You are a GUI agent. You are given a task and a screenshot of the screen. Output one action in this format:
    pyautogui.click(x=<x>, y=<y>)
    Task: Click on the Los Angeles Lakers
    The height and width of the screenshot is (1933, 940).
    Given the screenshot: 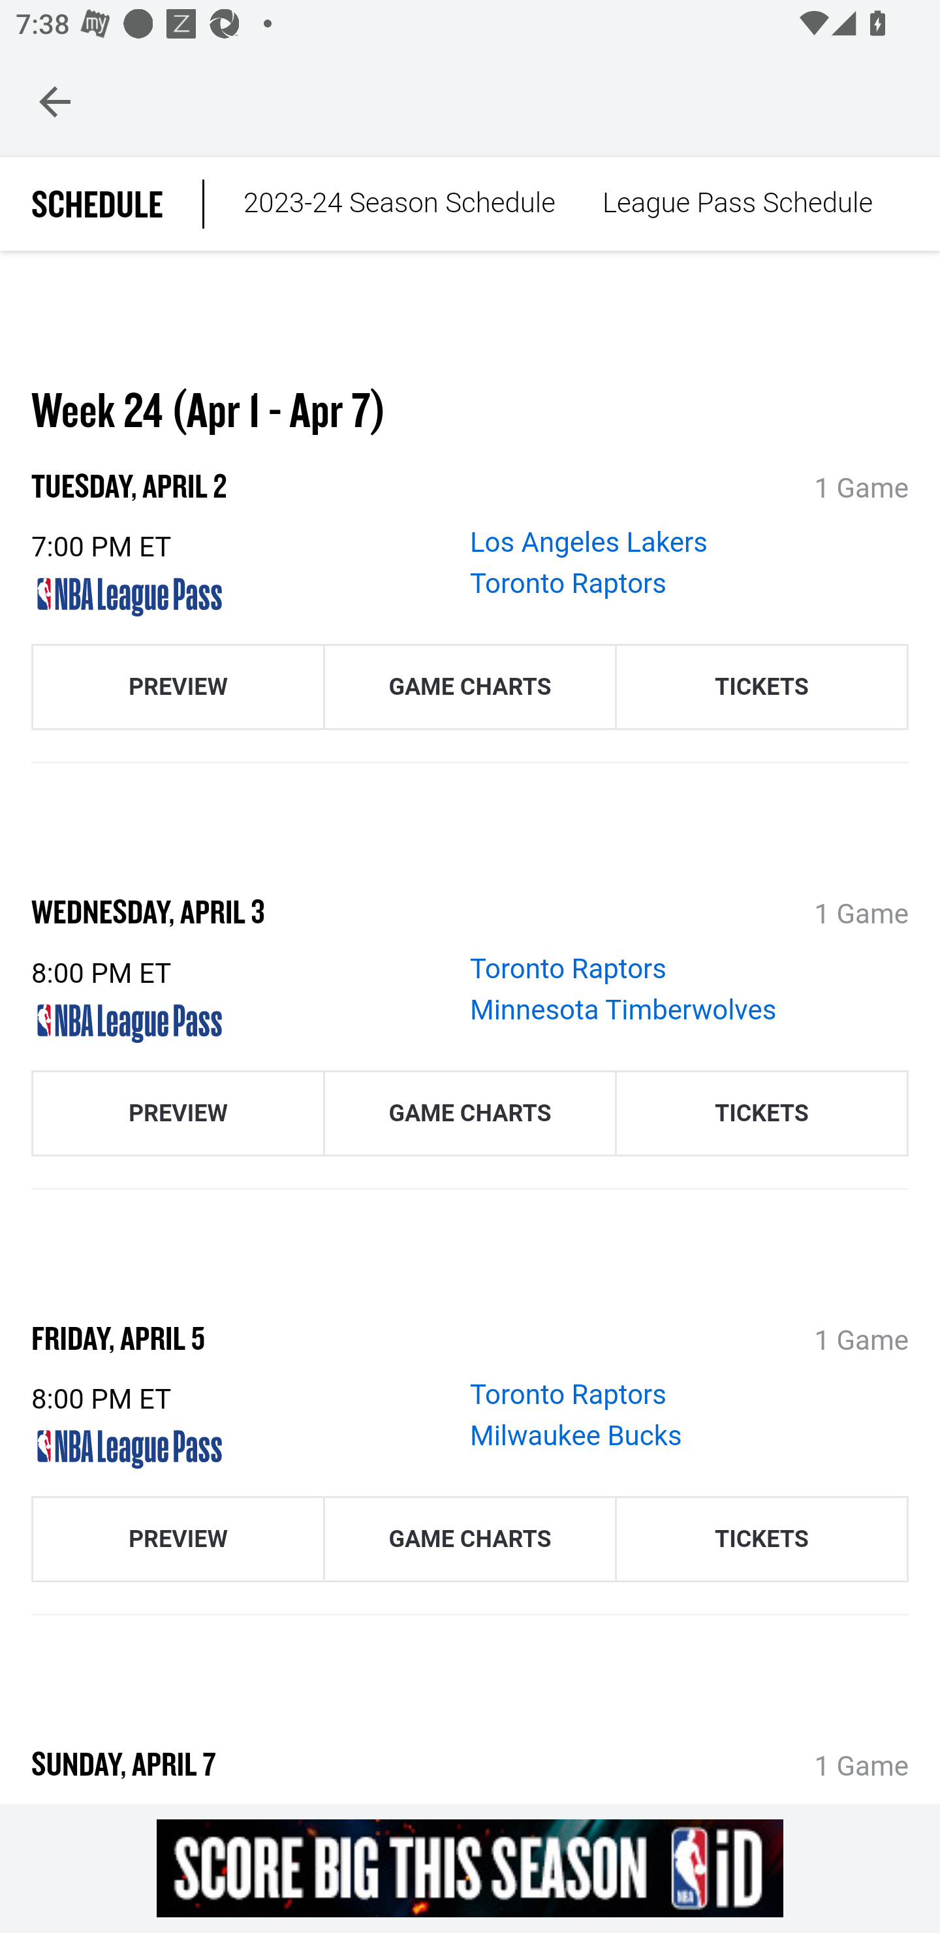 What is the action you would take?
    pyautogui.click(x=589, y=545)
    